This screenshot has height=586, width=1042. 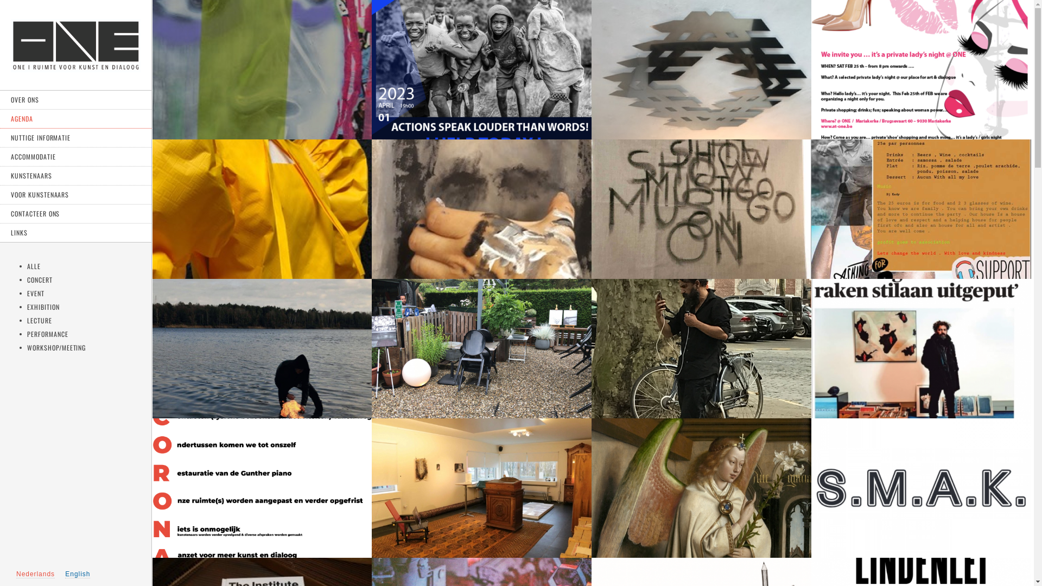 What do you see at coordinates (76, 176) in the screenshot?
I see `KUNSTENAARS` at bounding box center [76, 176].